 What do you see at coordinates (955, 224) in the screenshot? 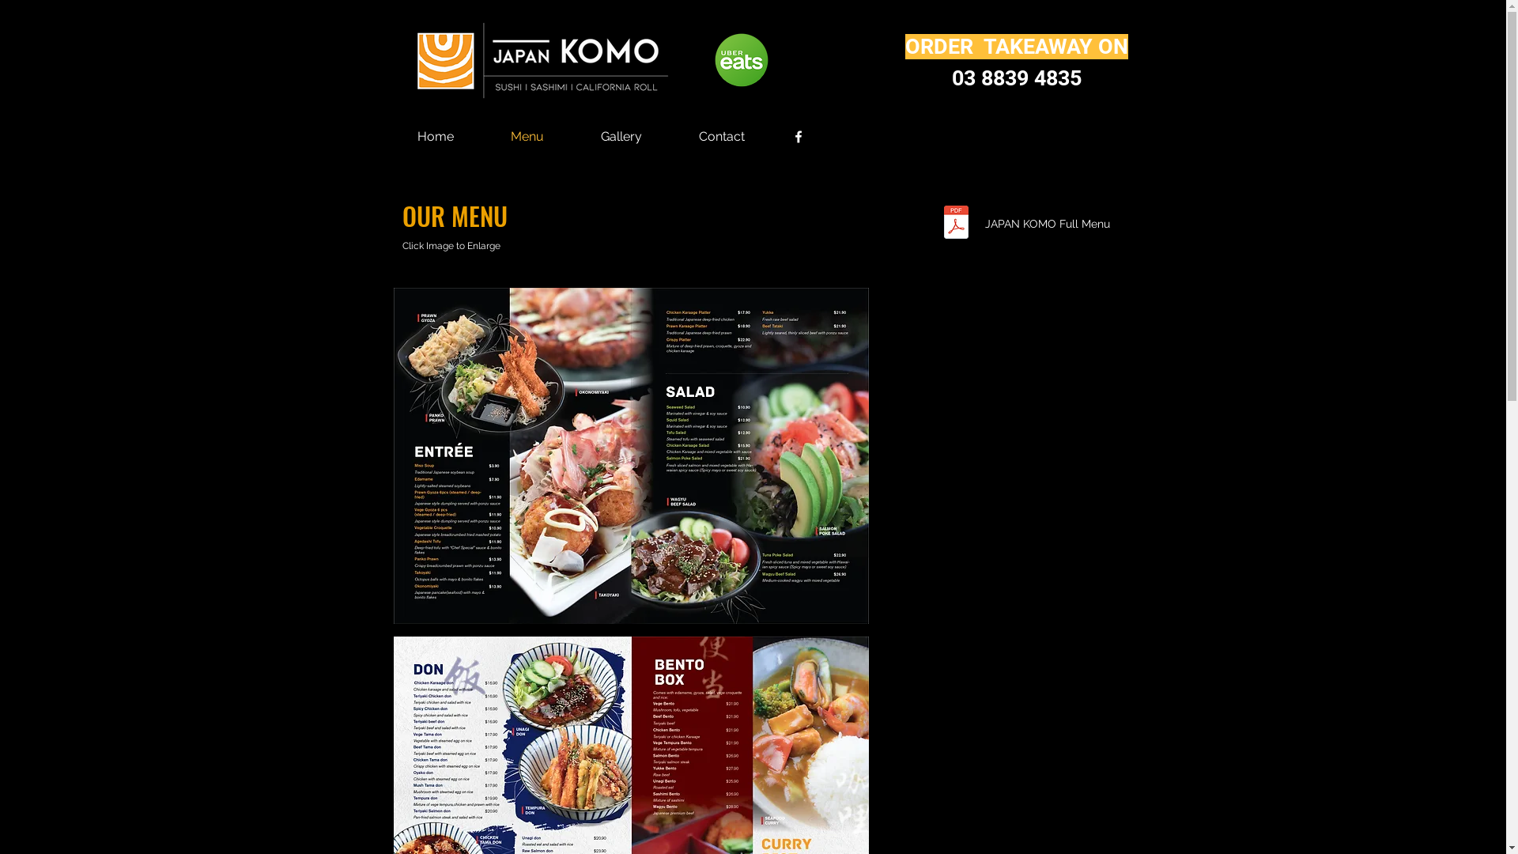
I see `komo_menu_2023_v2.pdf` at bounding box center [955, 224].